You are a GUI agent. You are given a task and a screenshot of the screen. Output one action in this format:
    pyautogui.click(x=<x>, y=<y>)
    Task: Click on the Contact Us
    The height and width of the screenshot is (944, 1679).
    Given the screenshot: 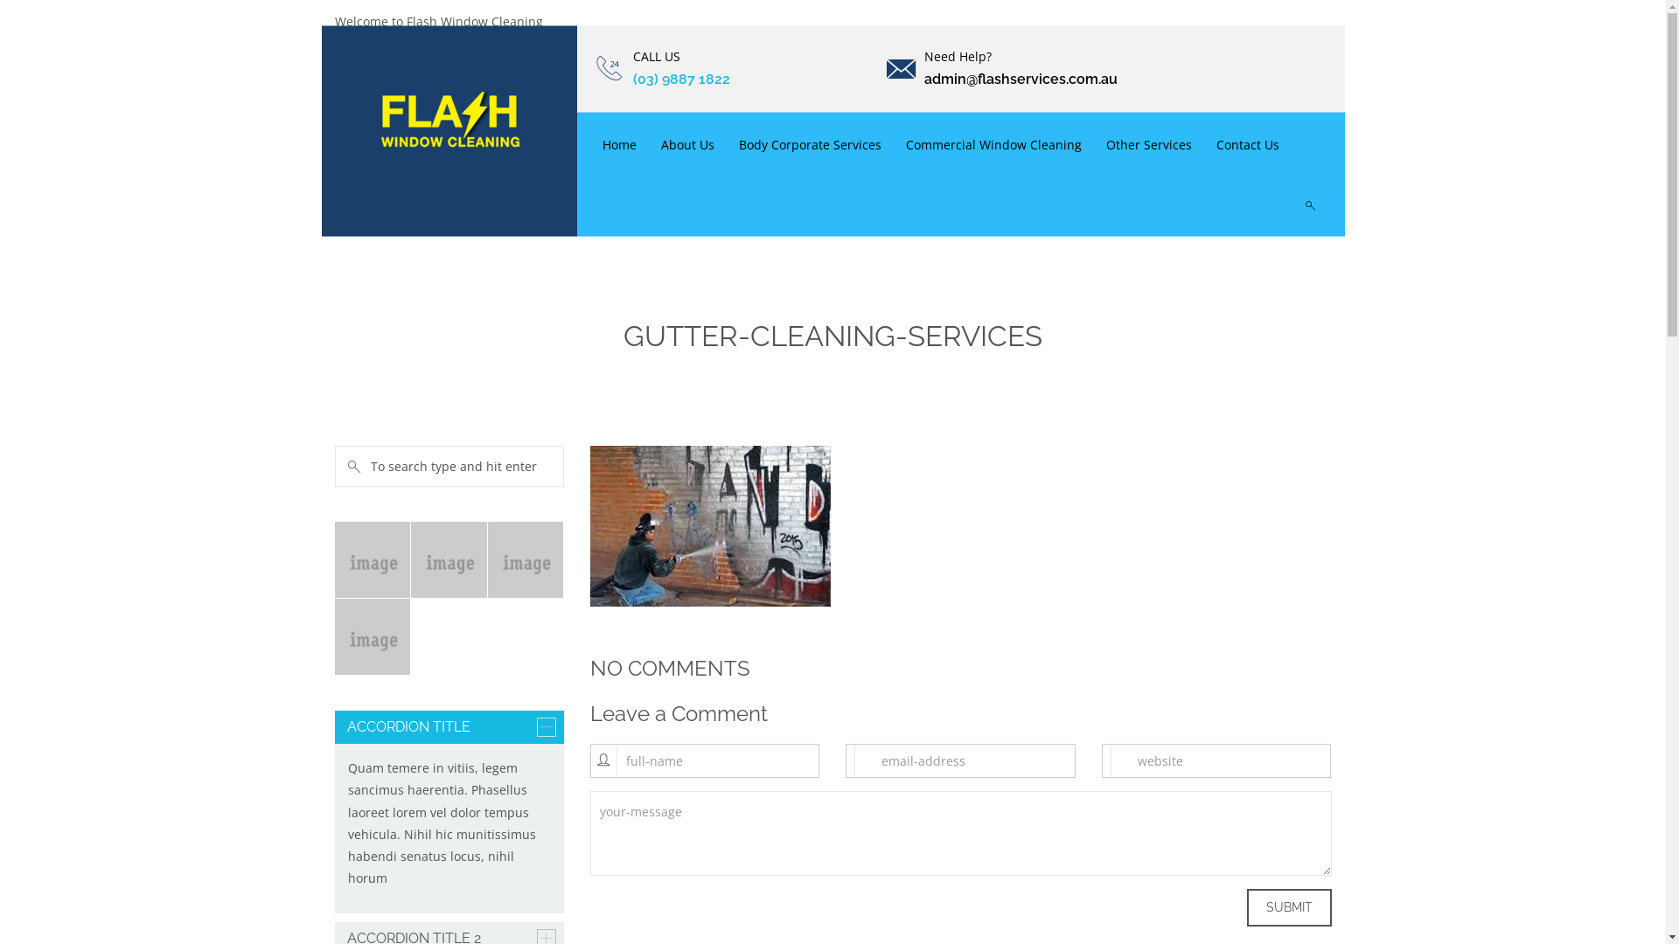 What is the action you would take?
    pyautogui.click(x=1248, y=143)
    